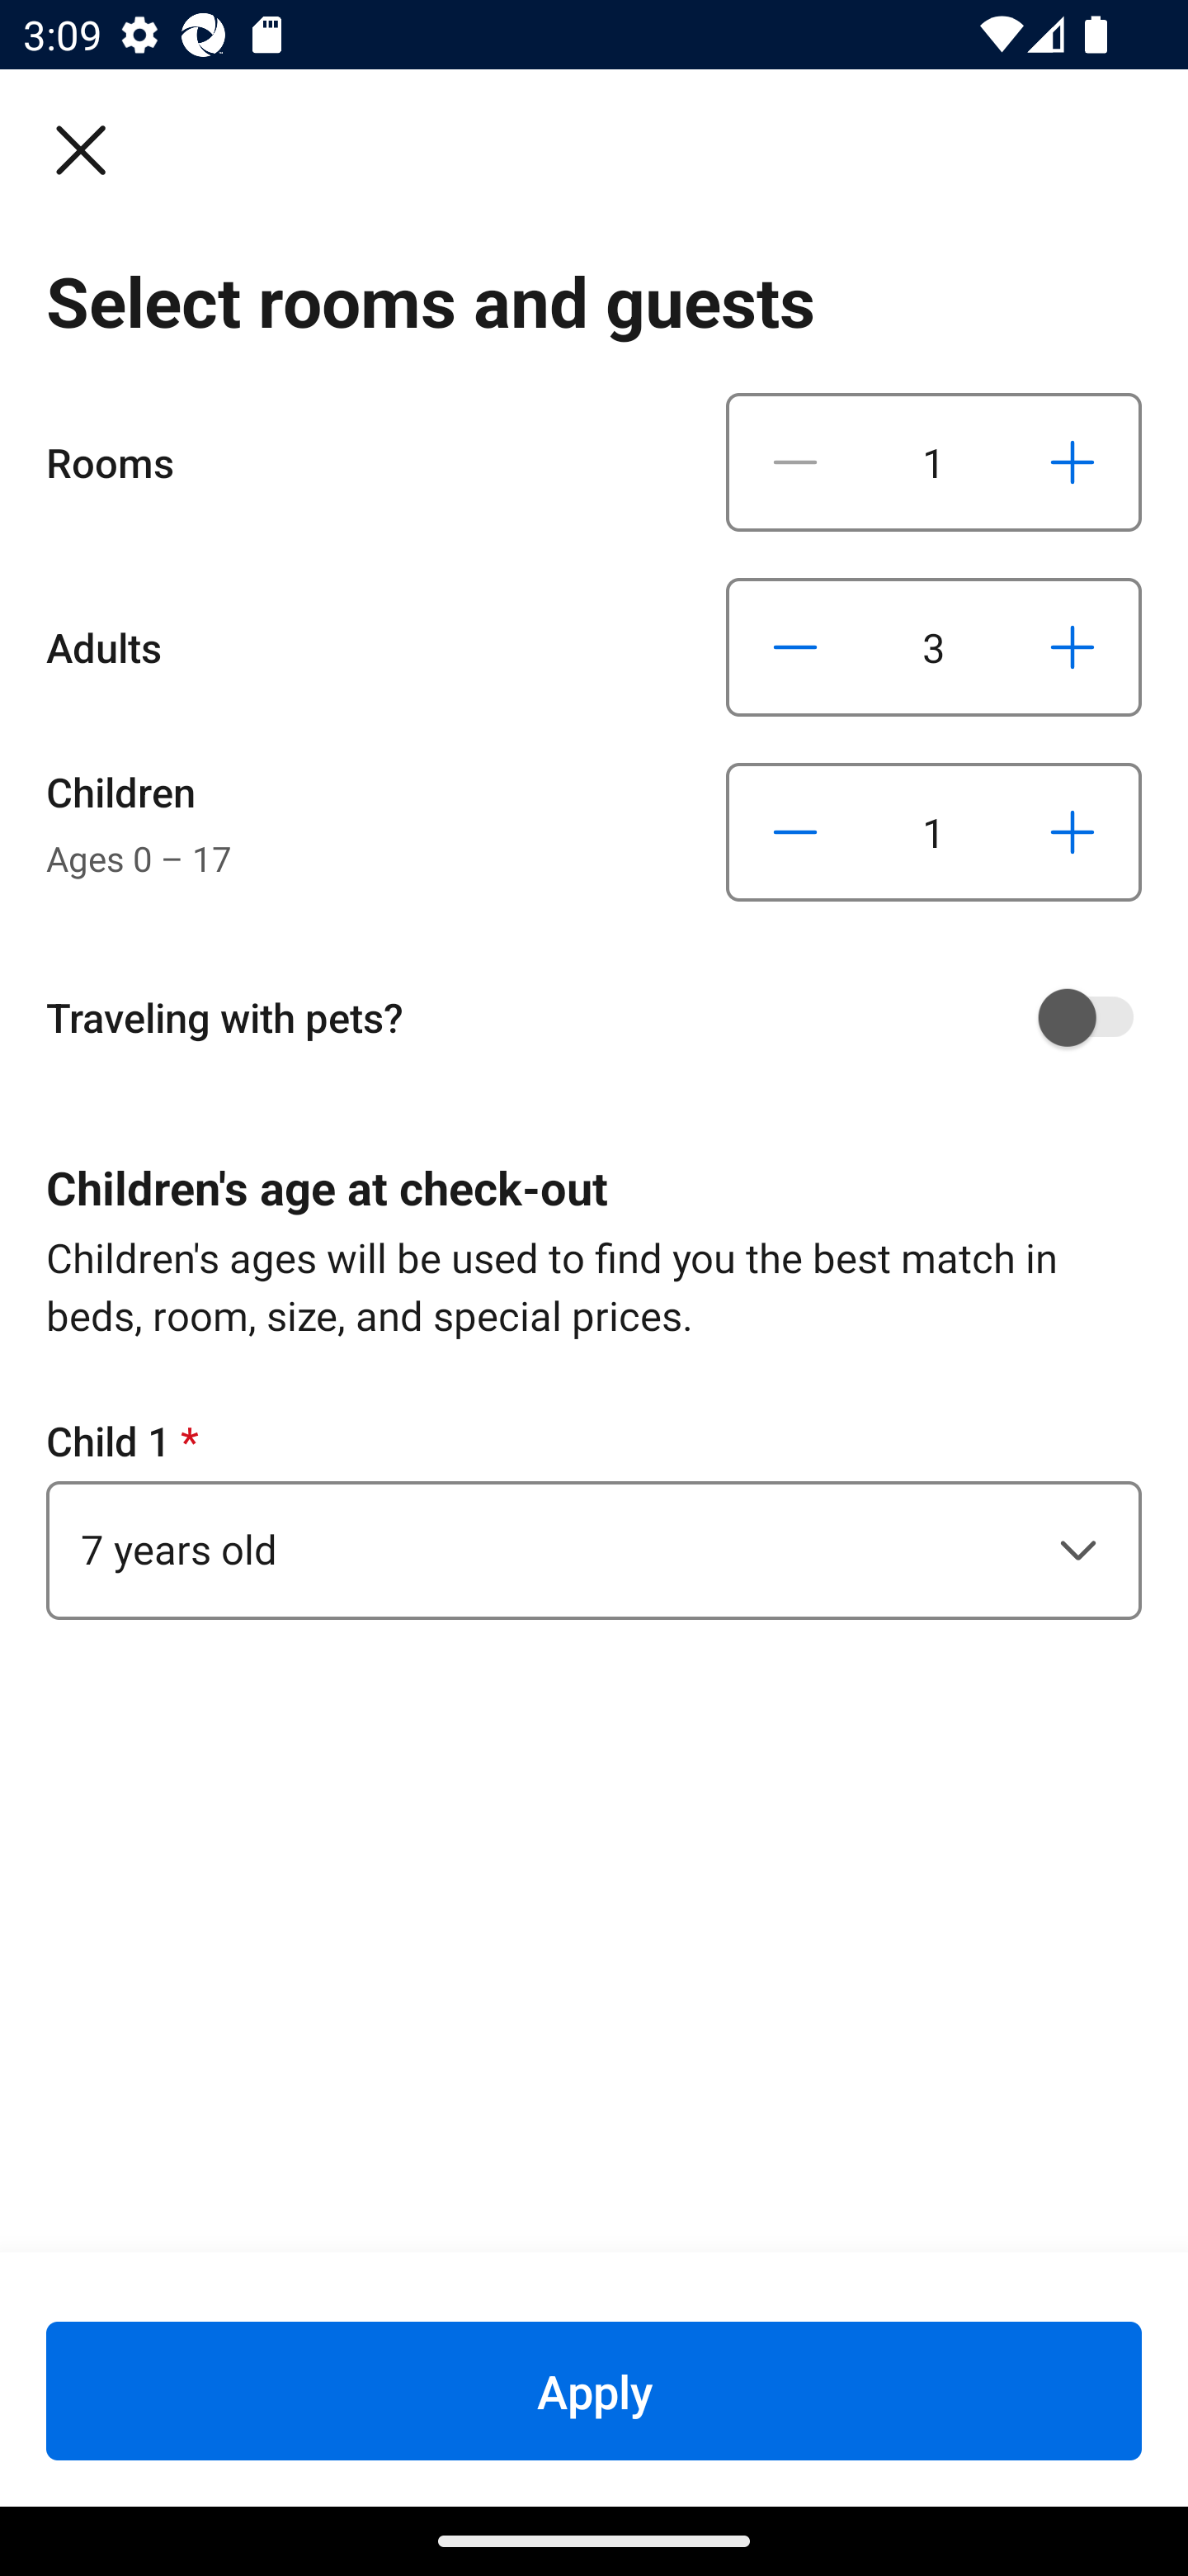  Describe the element at coordinates (795, 832) in the screenshot. I see `Decrease` at that location.